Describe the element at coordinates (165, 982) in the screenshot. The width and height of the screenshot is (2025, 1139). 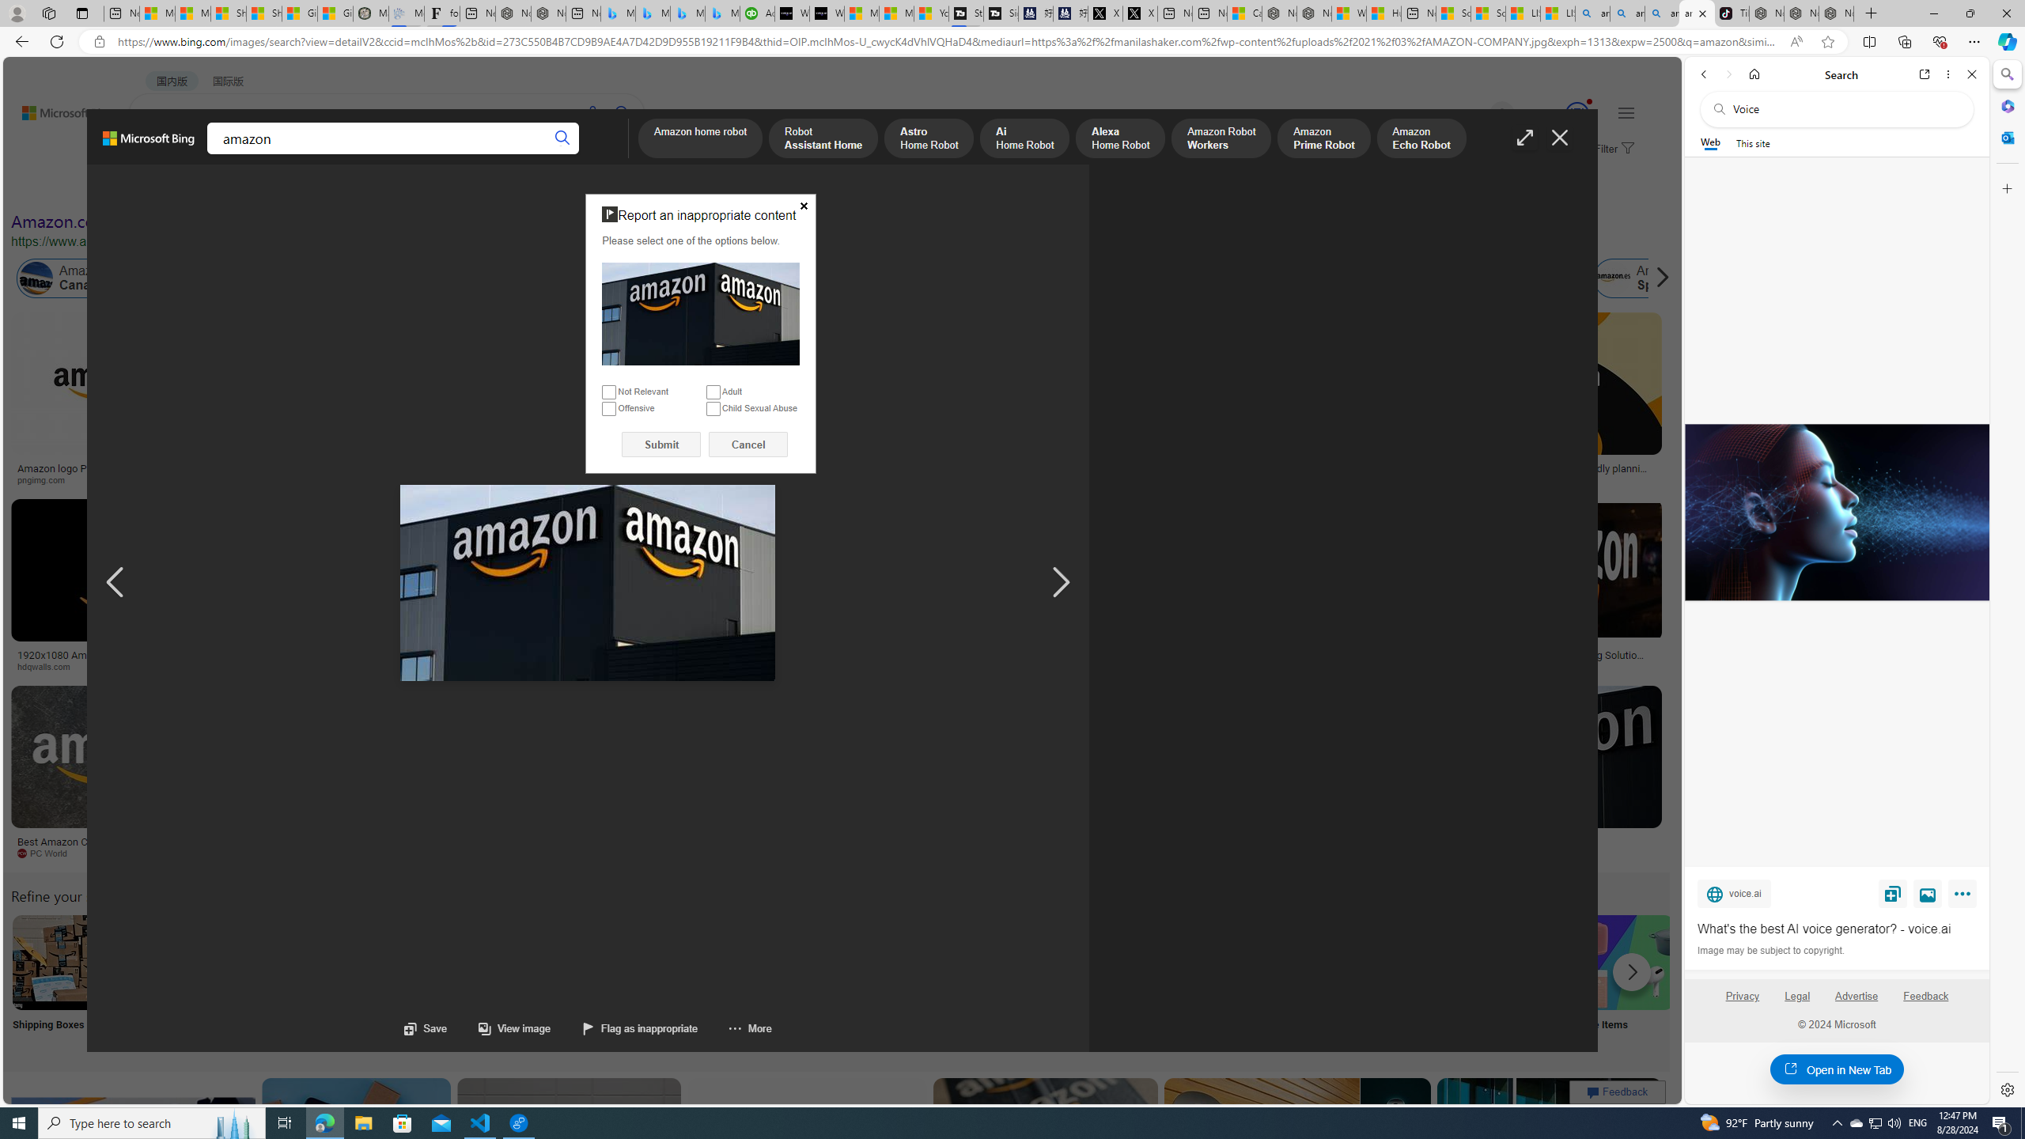
I see `Amazon Online Shopping Search Online Shopping Search` at that location.